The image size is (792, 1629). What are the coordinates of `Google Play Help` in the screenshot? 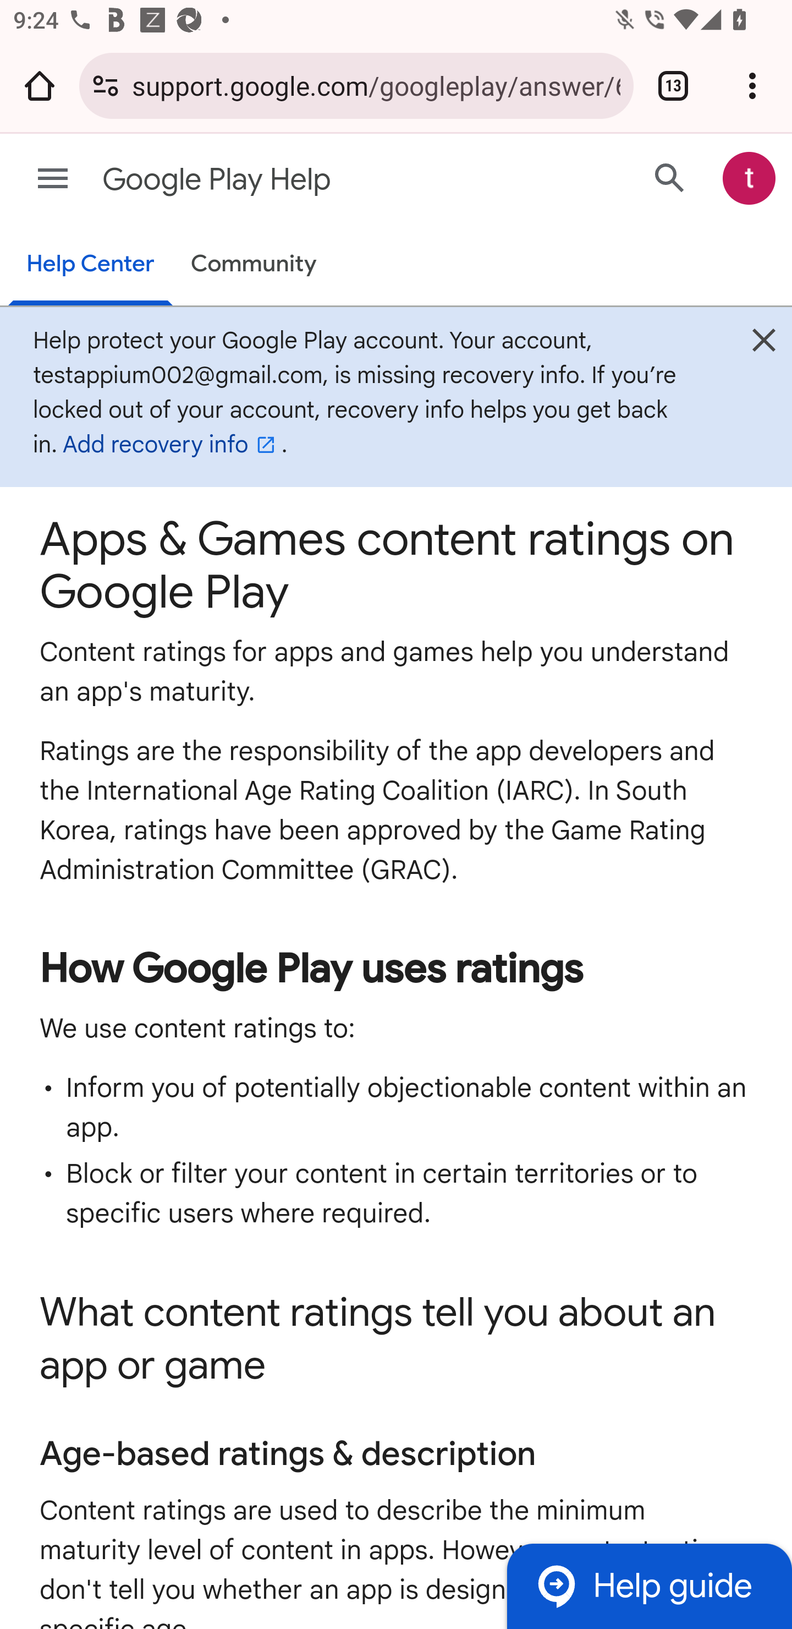 It's located at (323, 179).